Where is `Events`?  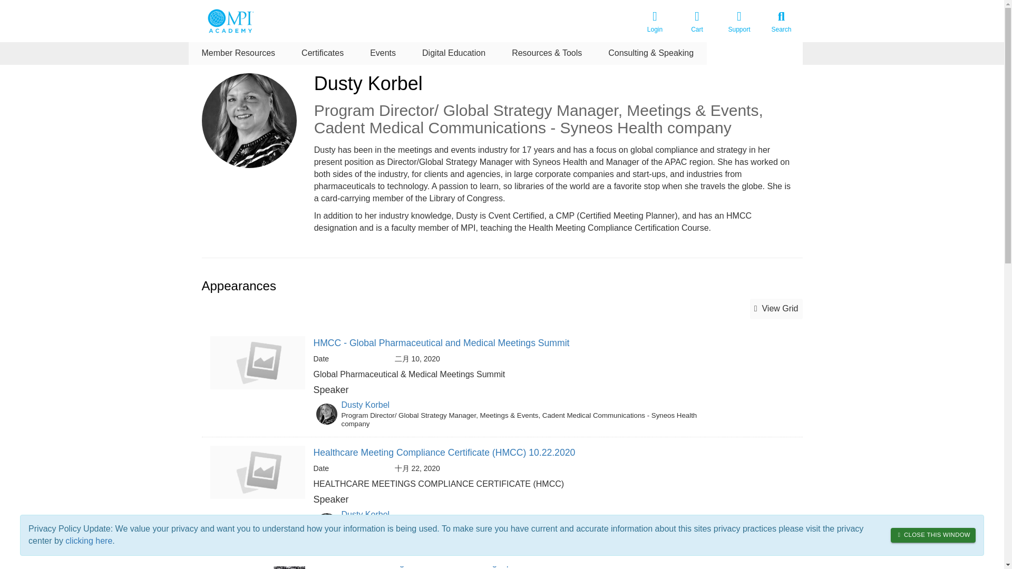 Events is located at coordinates (383, 53).